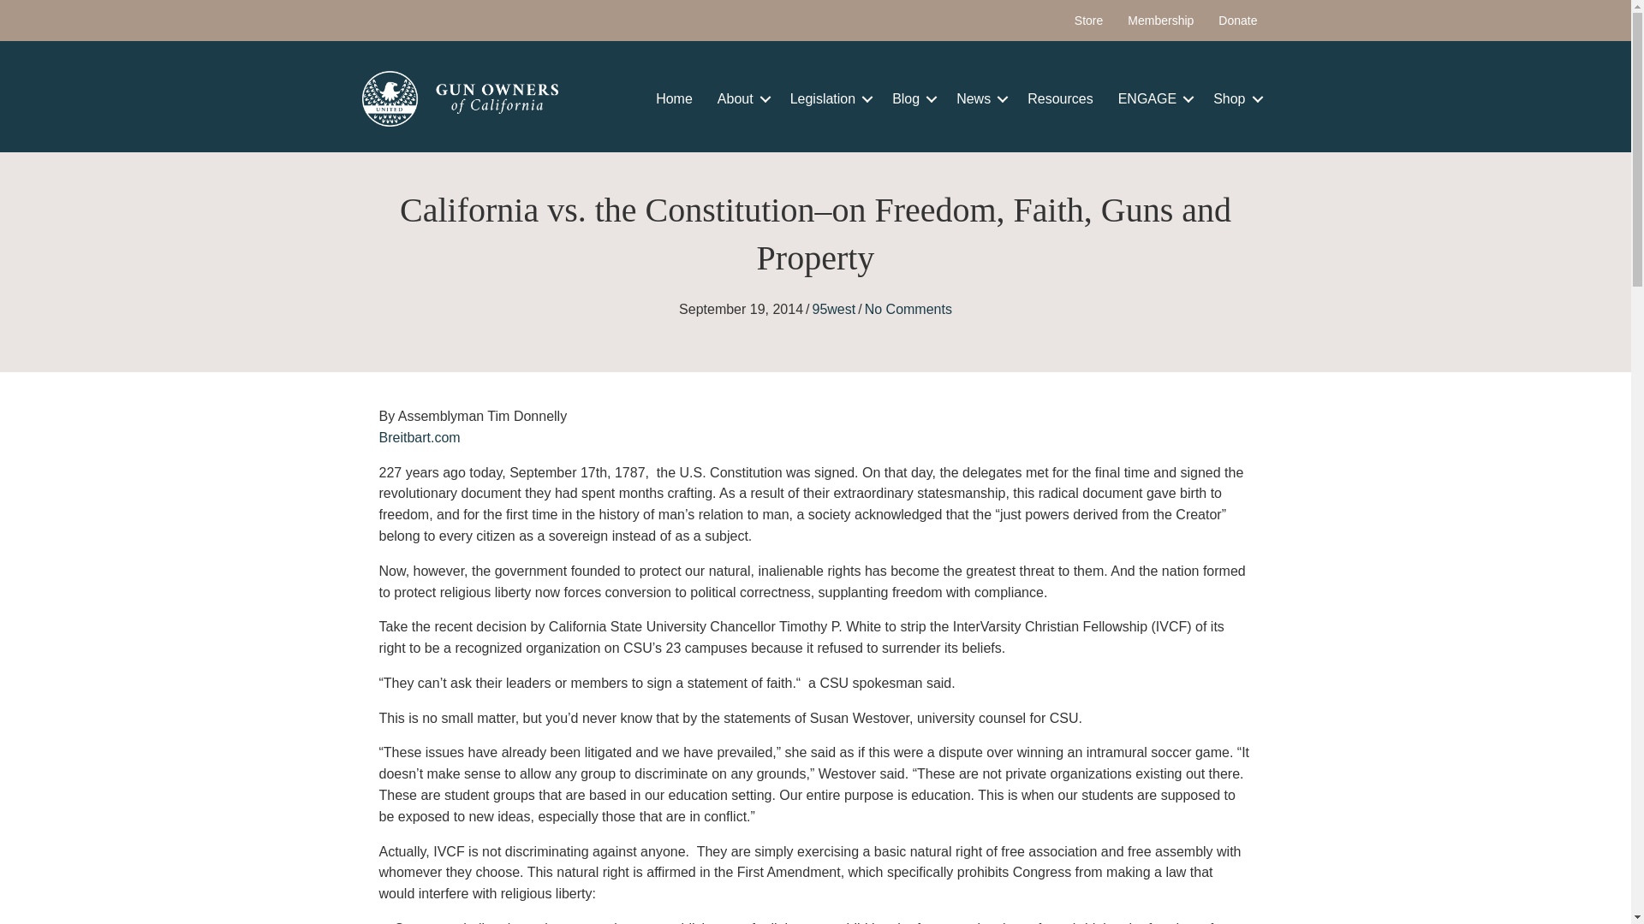 This screenshot has width=1644, height=924. What do you see at coordinates (1153, 99) in the screenshot?
I see `ENGAGE` at bounding box center [1153, 99].